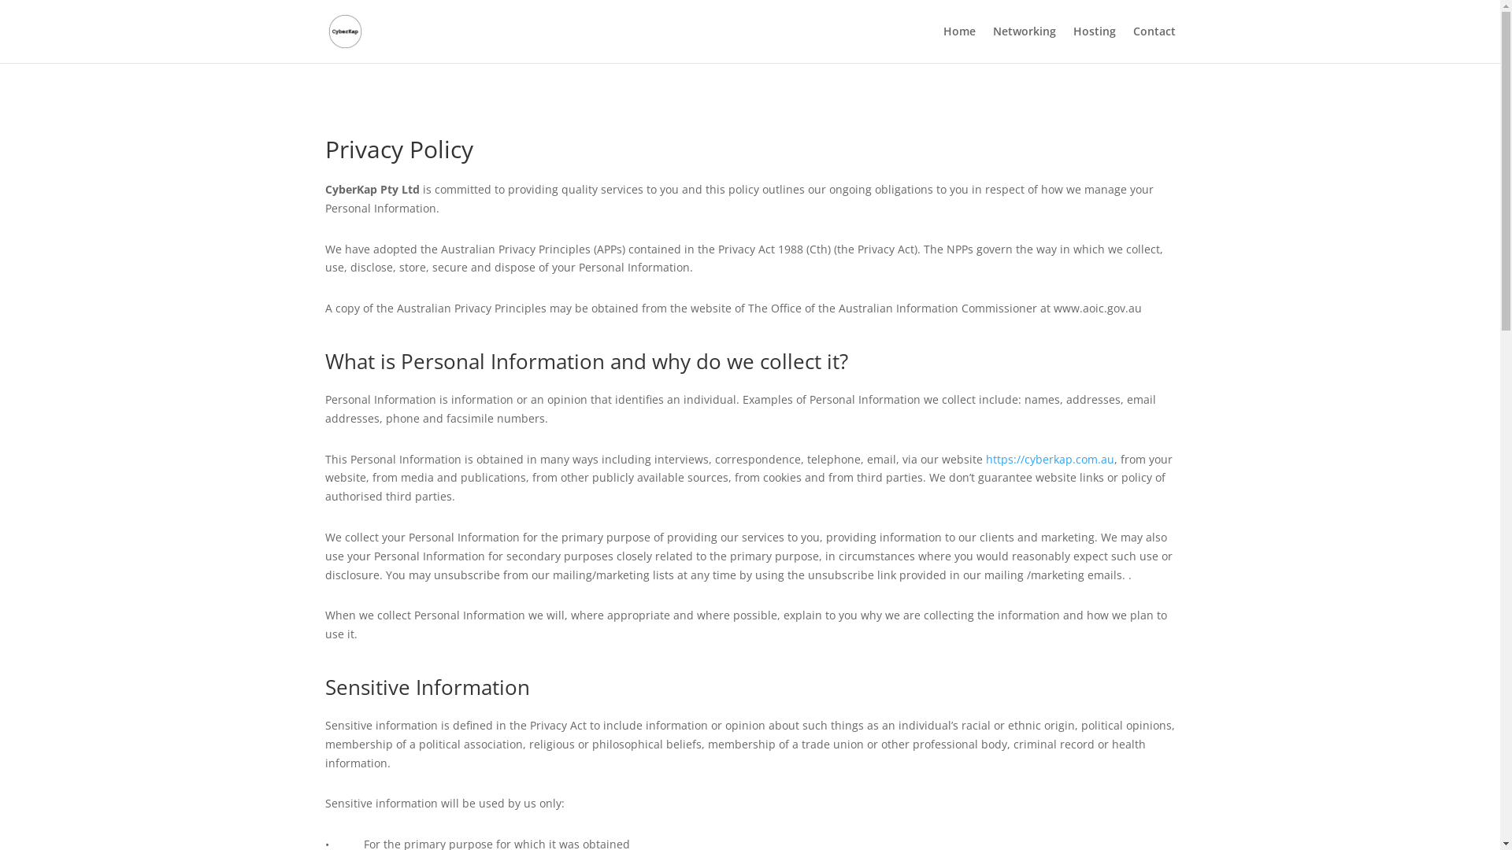 The image size is (1512, 850). I want to click on Contact, so click(1154, 44).